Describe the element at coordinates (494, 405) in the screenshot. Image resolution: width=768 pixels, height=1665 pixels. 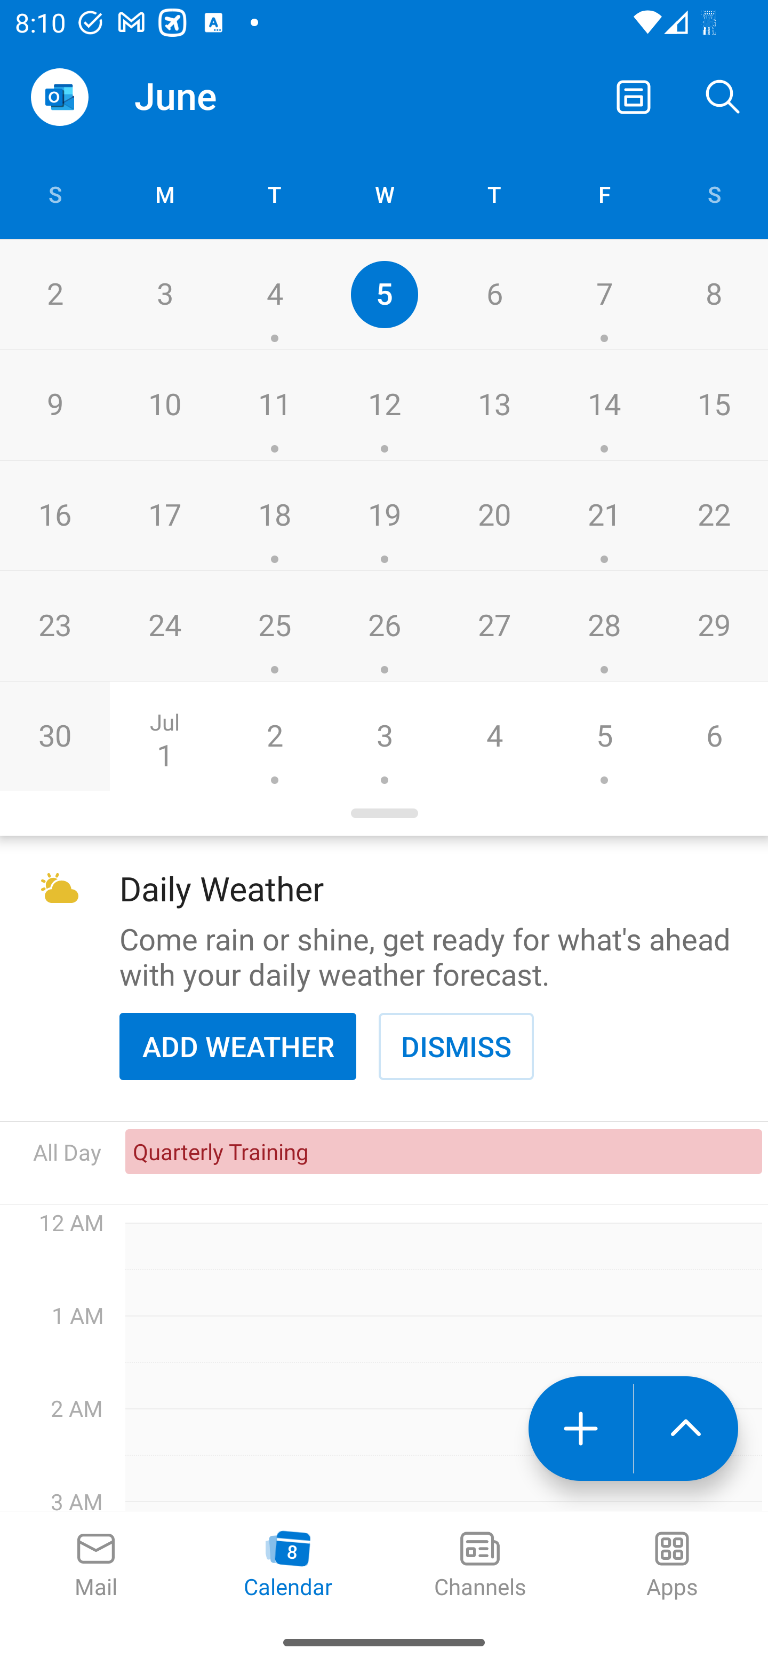
I see `13 Thursday, June 13` at that location.